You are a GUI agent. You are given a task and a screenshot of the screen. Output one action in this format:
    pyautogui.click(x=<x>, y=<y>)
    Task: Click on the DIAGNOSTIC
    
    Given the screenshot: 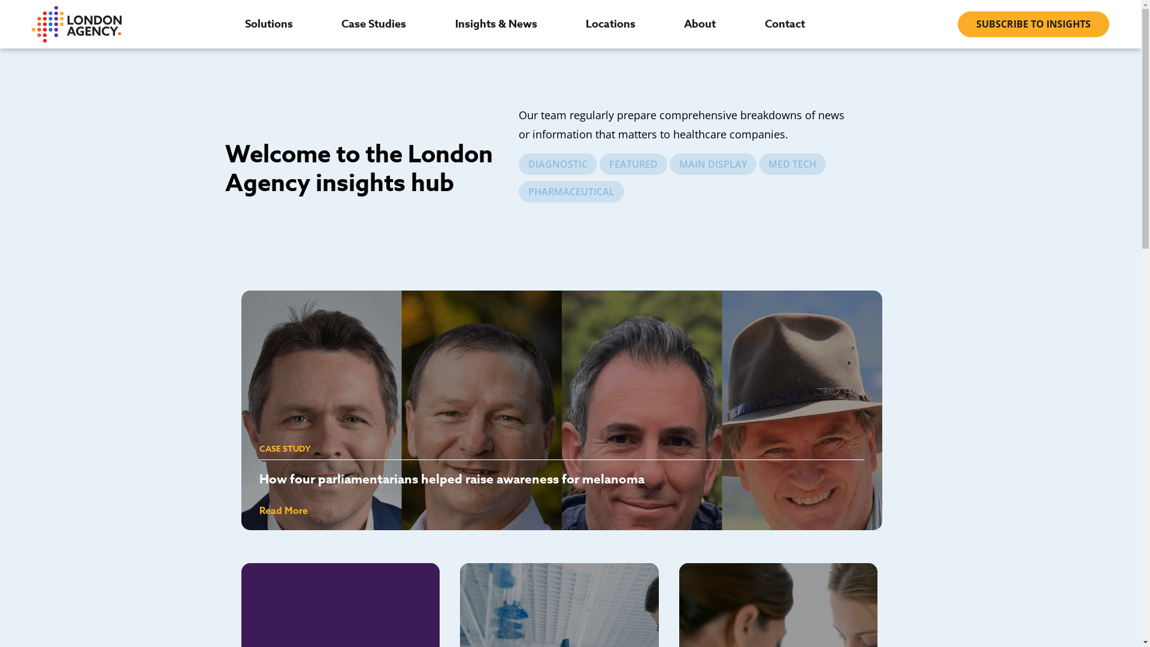 What is the action you would take?
    pyautogui.click(x=558, y=164)
    